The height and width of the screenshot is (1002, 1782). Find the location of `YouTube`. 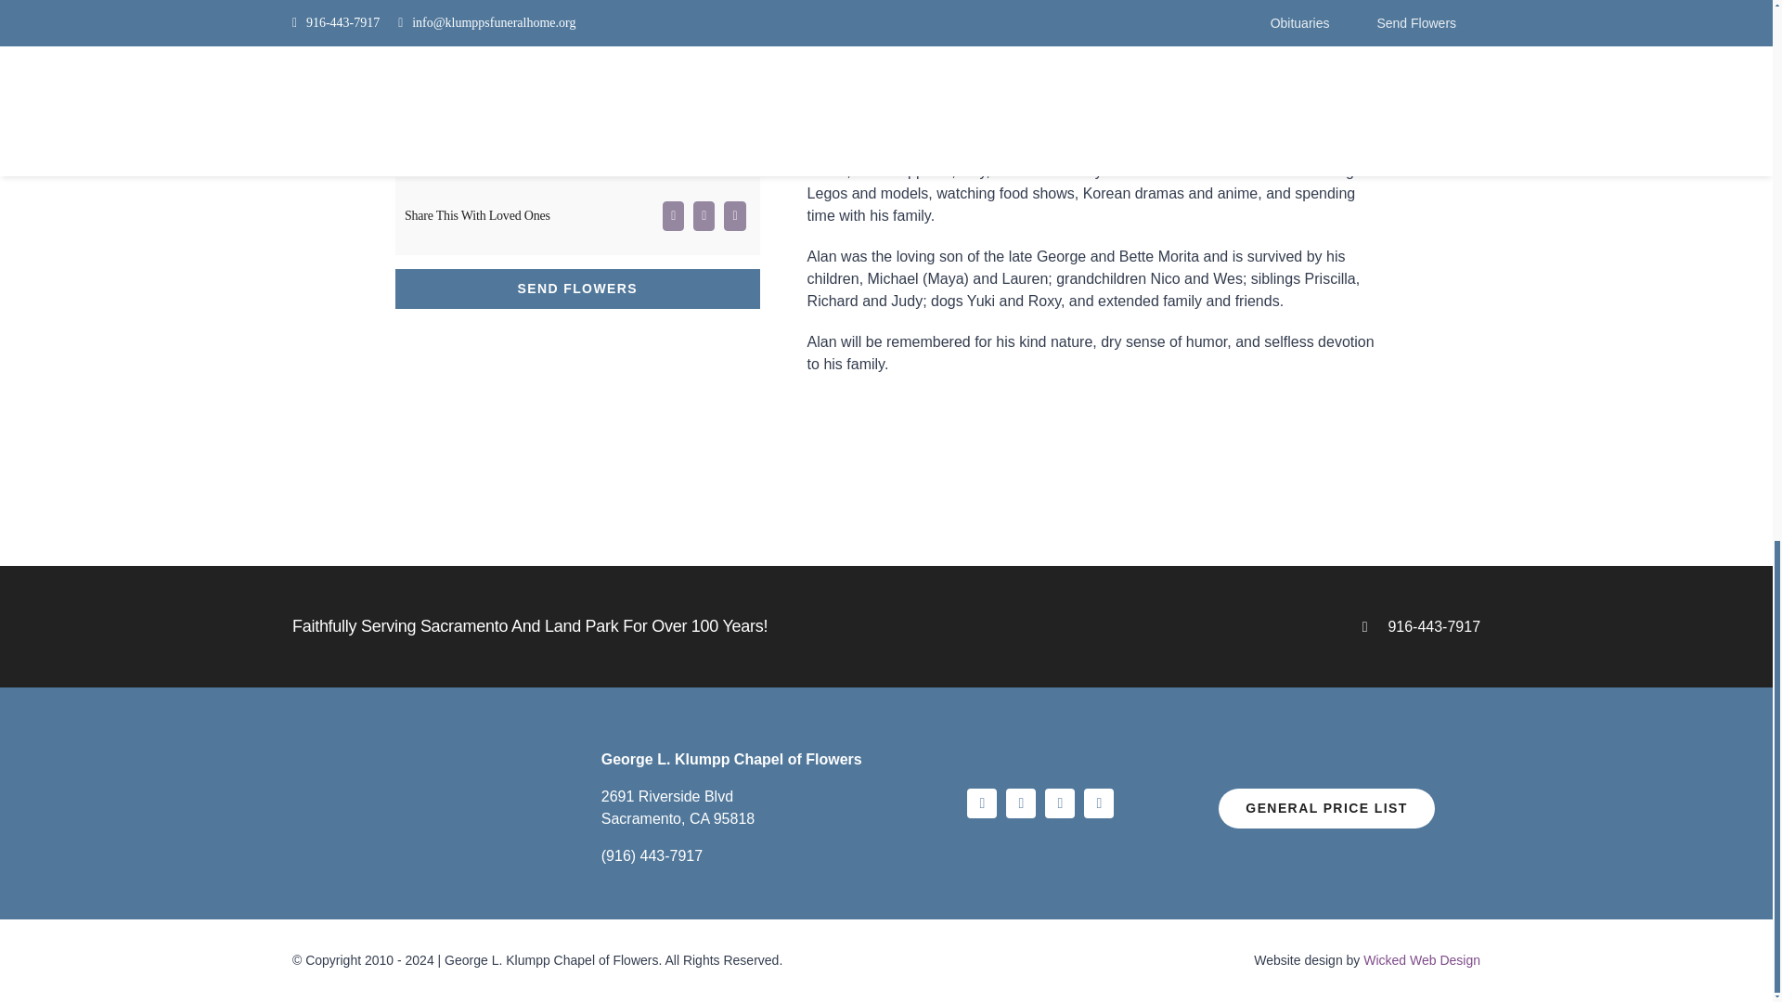

YouTube is located at coordinates (1021, 803).